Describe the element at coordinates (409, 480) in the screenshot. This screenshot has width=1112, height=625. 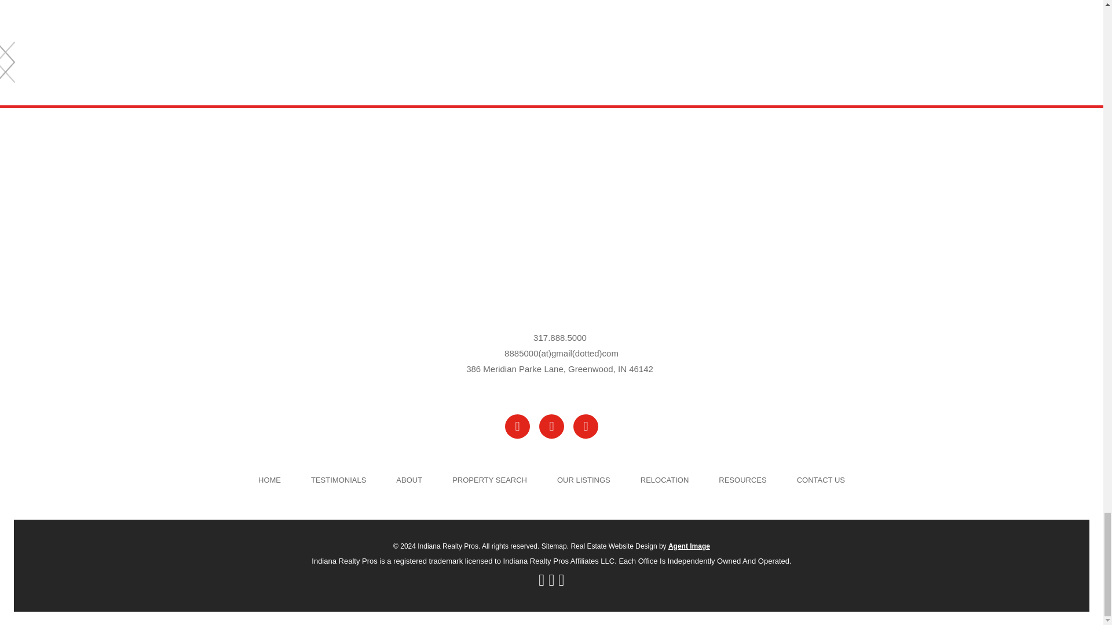
I see `ABOUT` at that location.